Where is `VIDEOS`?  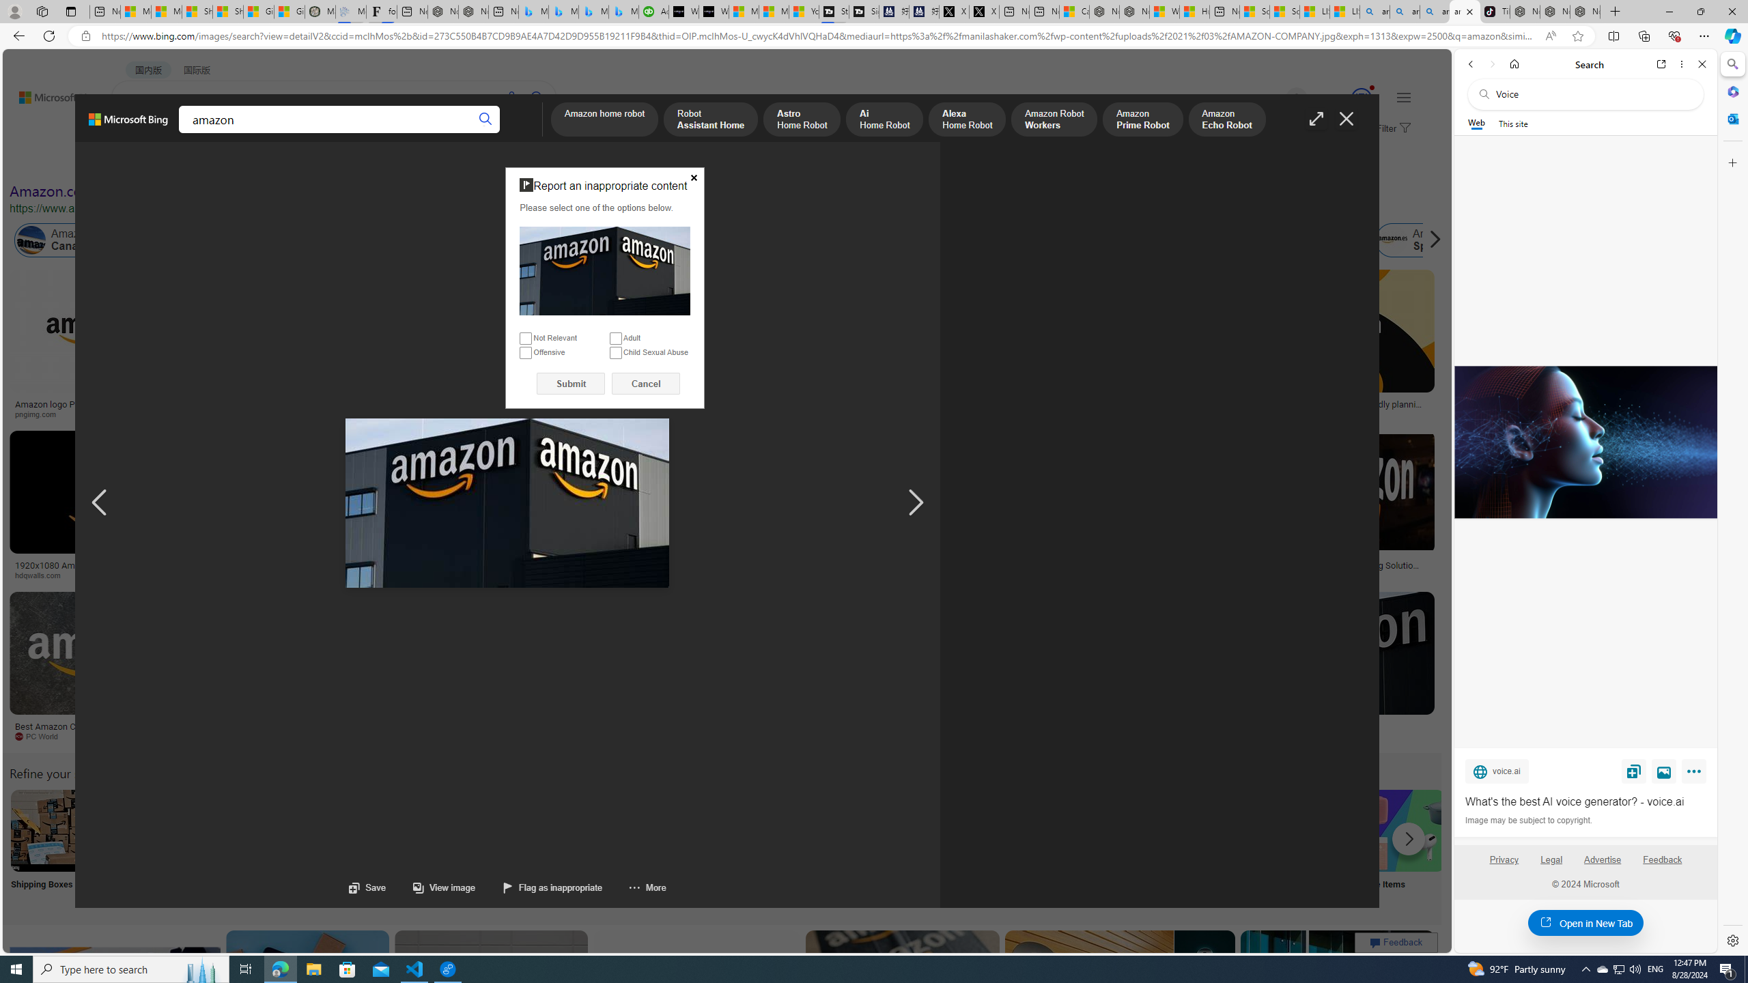
VIDEOS is located at coordinates (313, 134).